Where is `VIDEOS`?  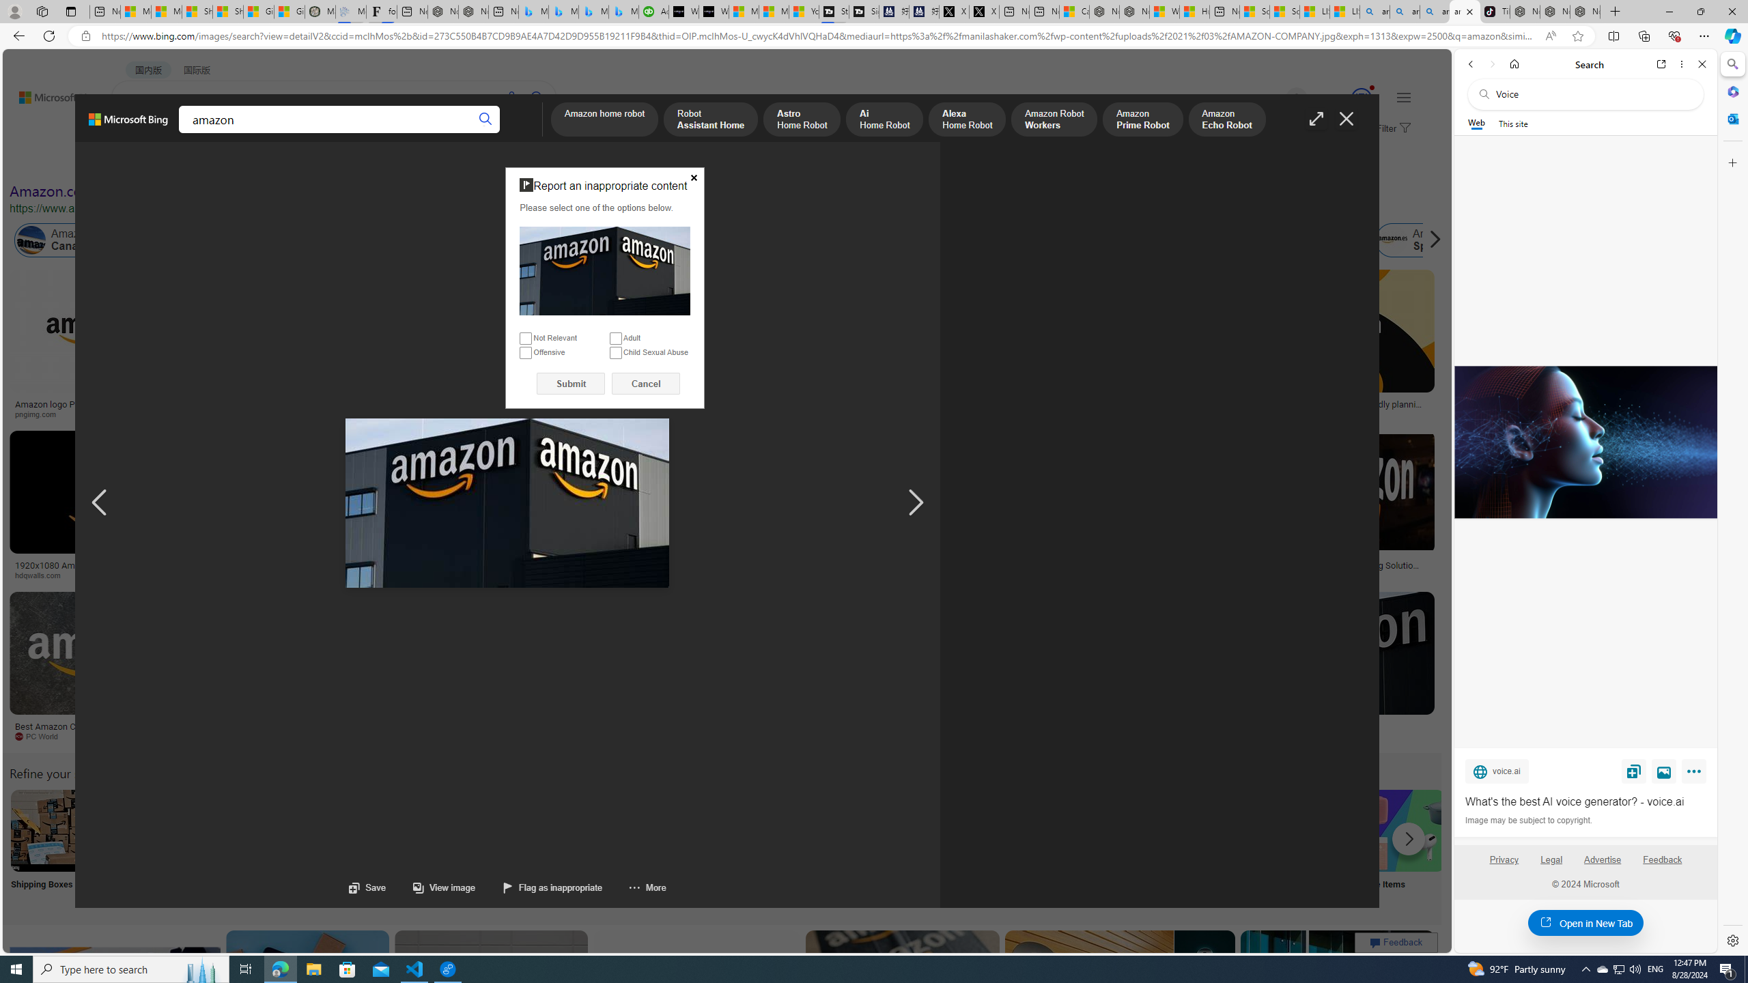
VIDEOS is located at coordinates (313, 134).